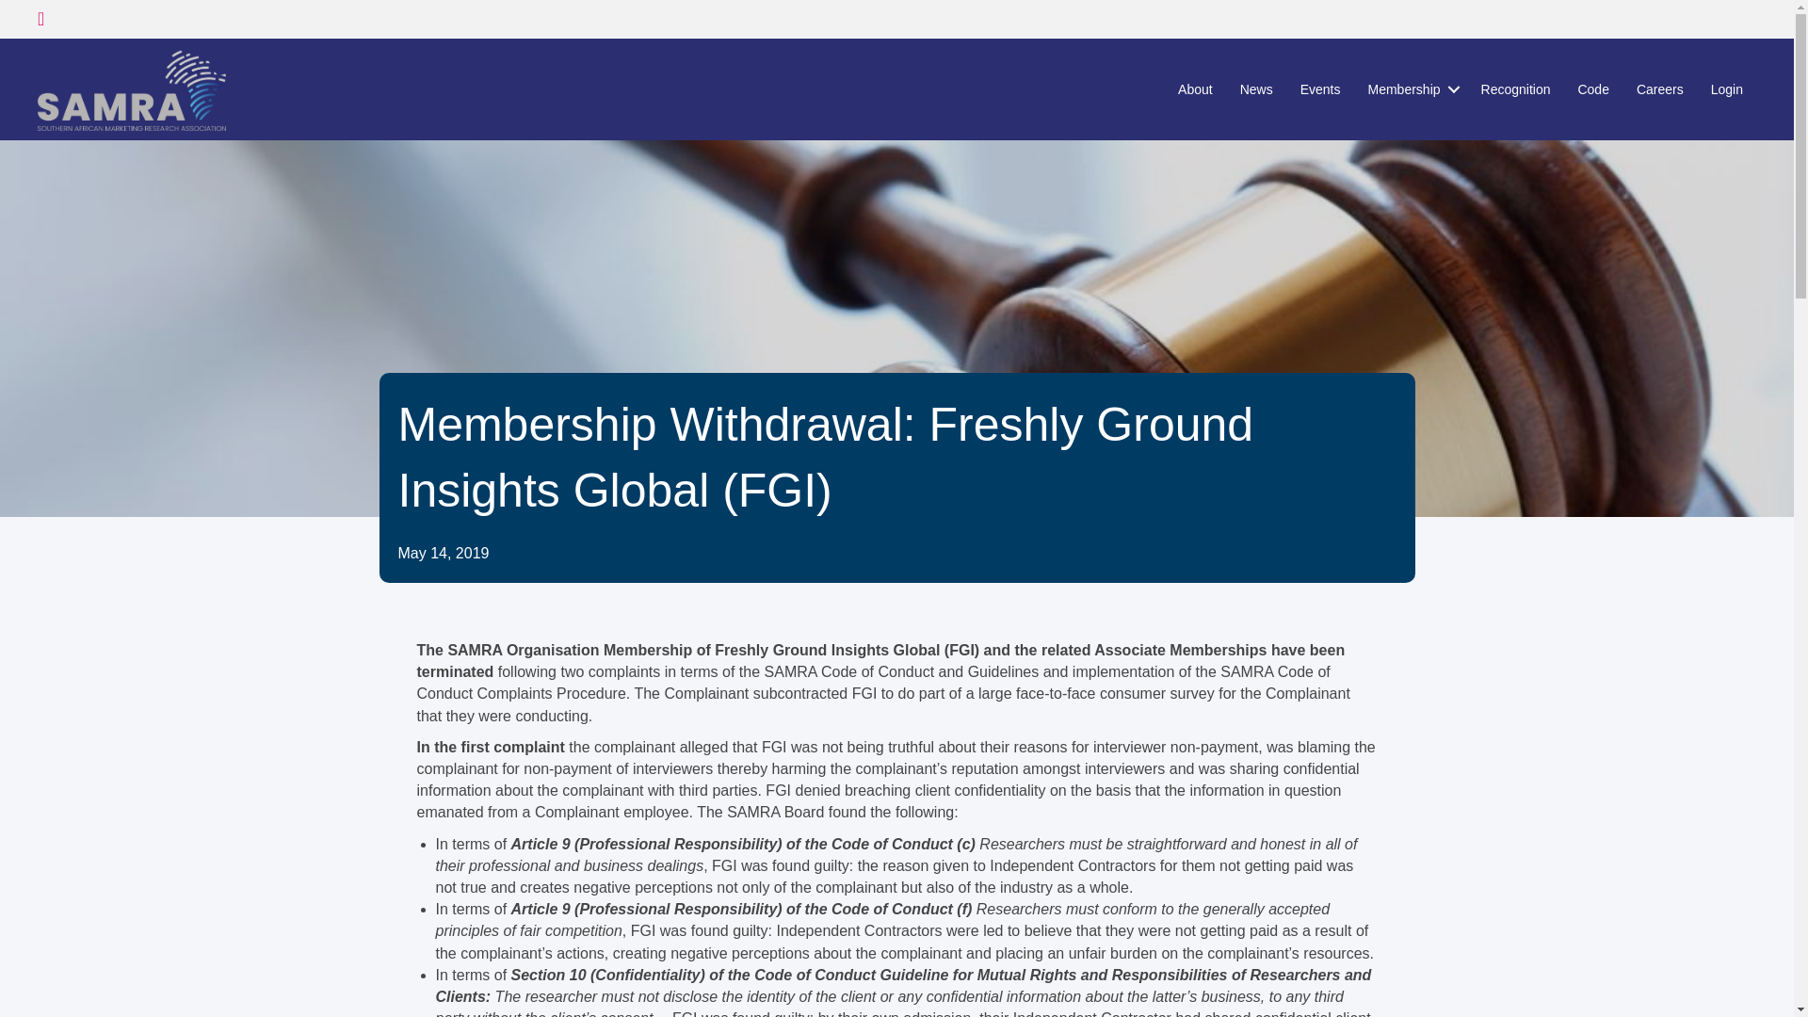 The width and height of the screenshot is (1808, 1017). What do you see at coordinates (1516, 89) in the screenshot?
I see `Recognition` at bounding box center [1516, 89].